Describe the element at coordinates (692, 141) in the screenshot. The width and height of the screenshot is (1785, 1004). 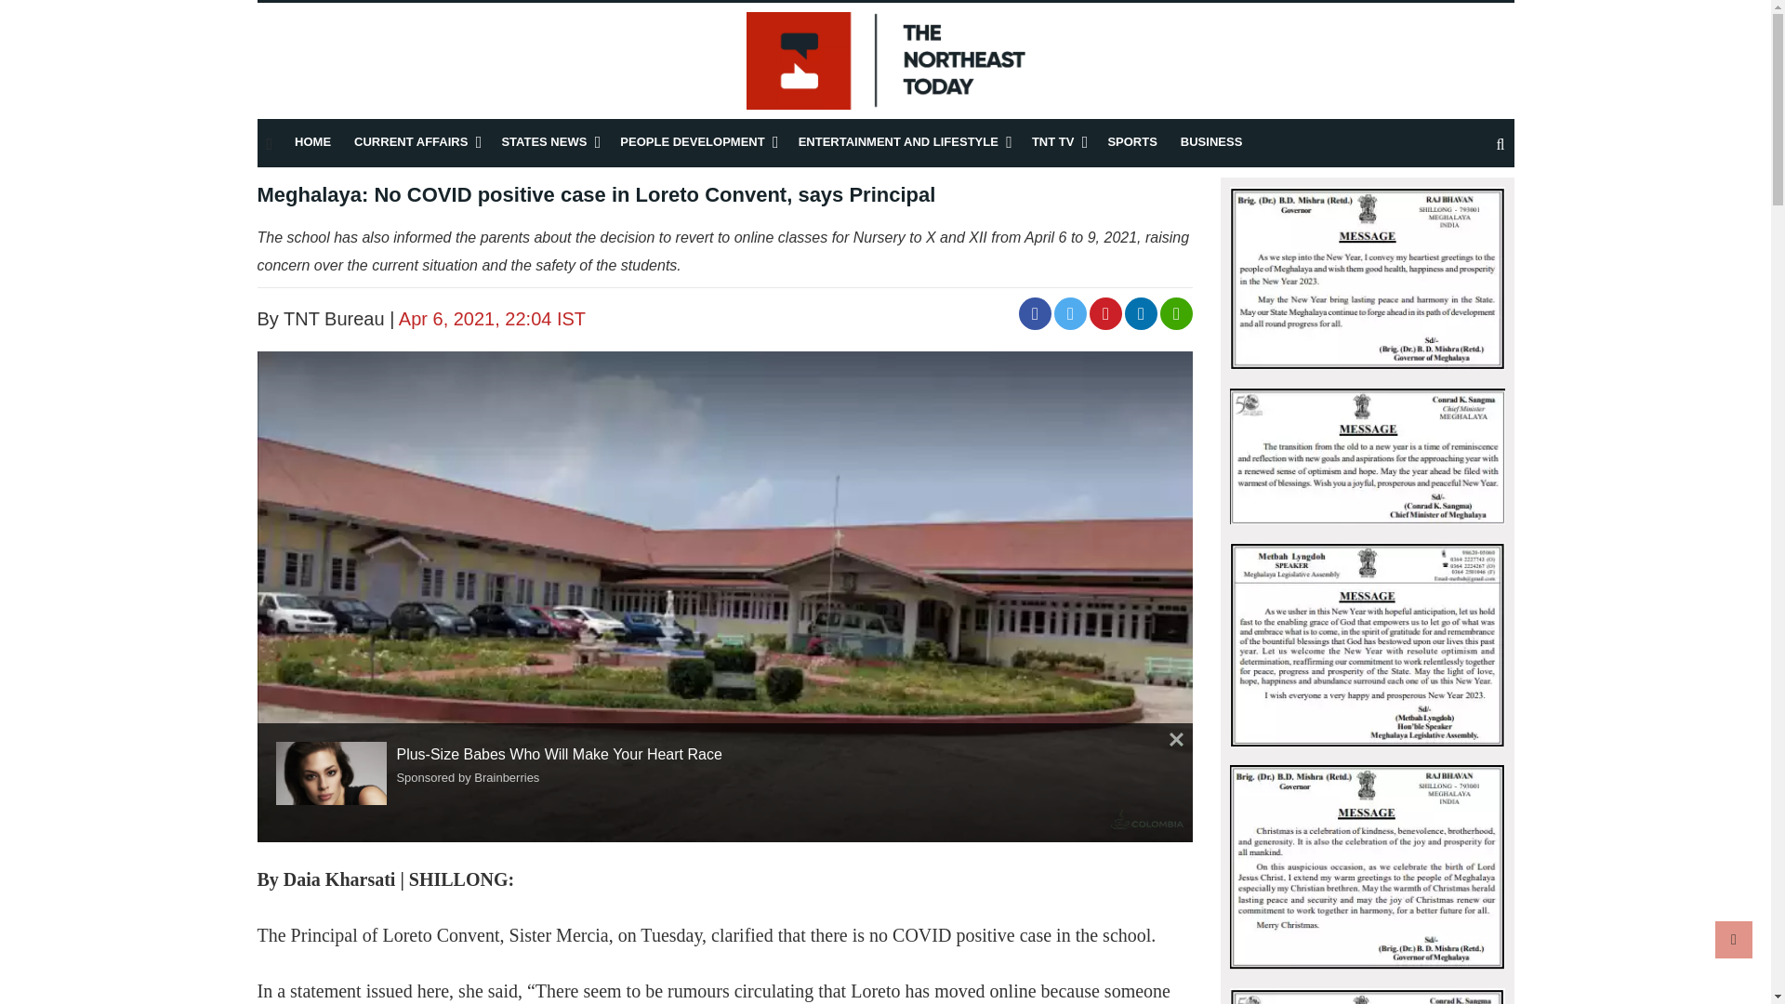
I see `PEOPLE DEVELOPMENT` at that location.